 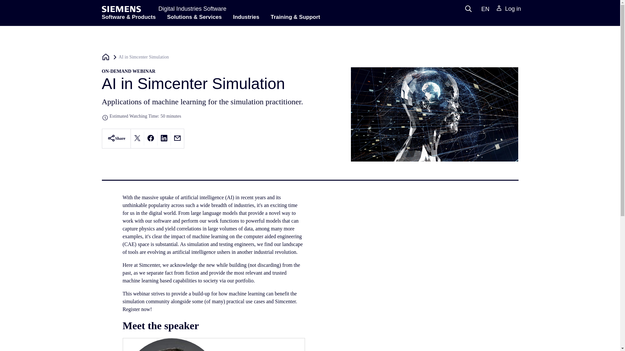 What do you see at coordinates (468, 8) in the screenshot?
I see `search` at bounding box center [468, 8].